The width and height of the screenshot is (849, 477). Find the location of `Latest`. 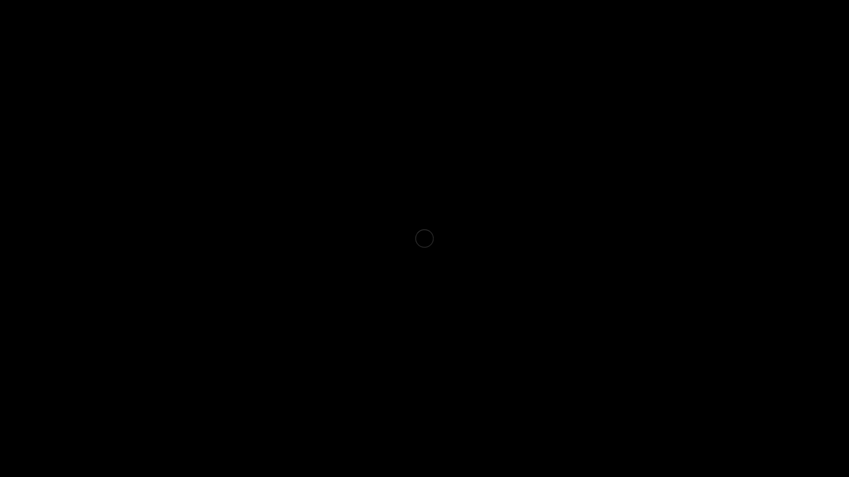

Latest is located at coordinates (684, 20).